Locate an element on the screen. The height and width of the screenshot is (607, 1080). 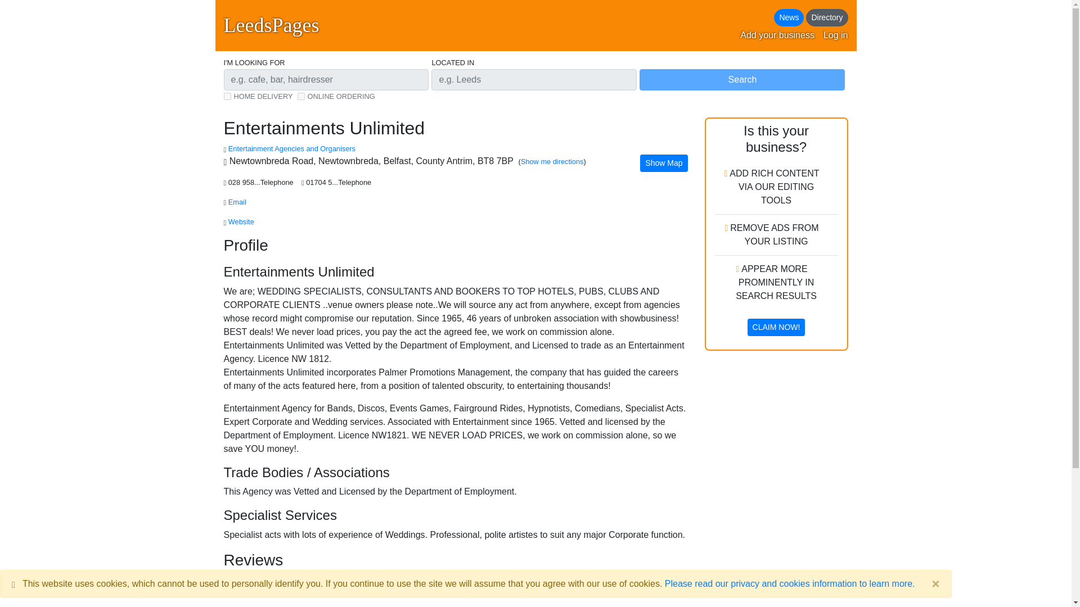
Website is located at coordinates (242, 221).